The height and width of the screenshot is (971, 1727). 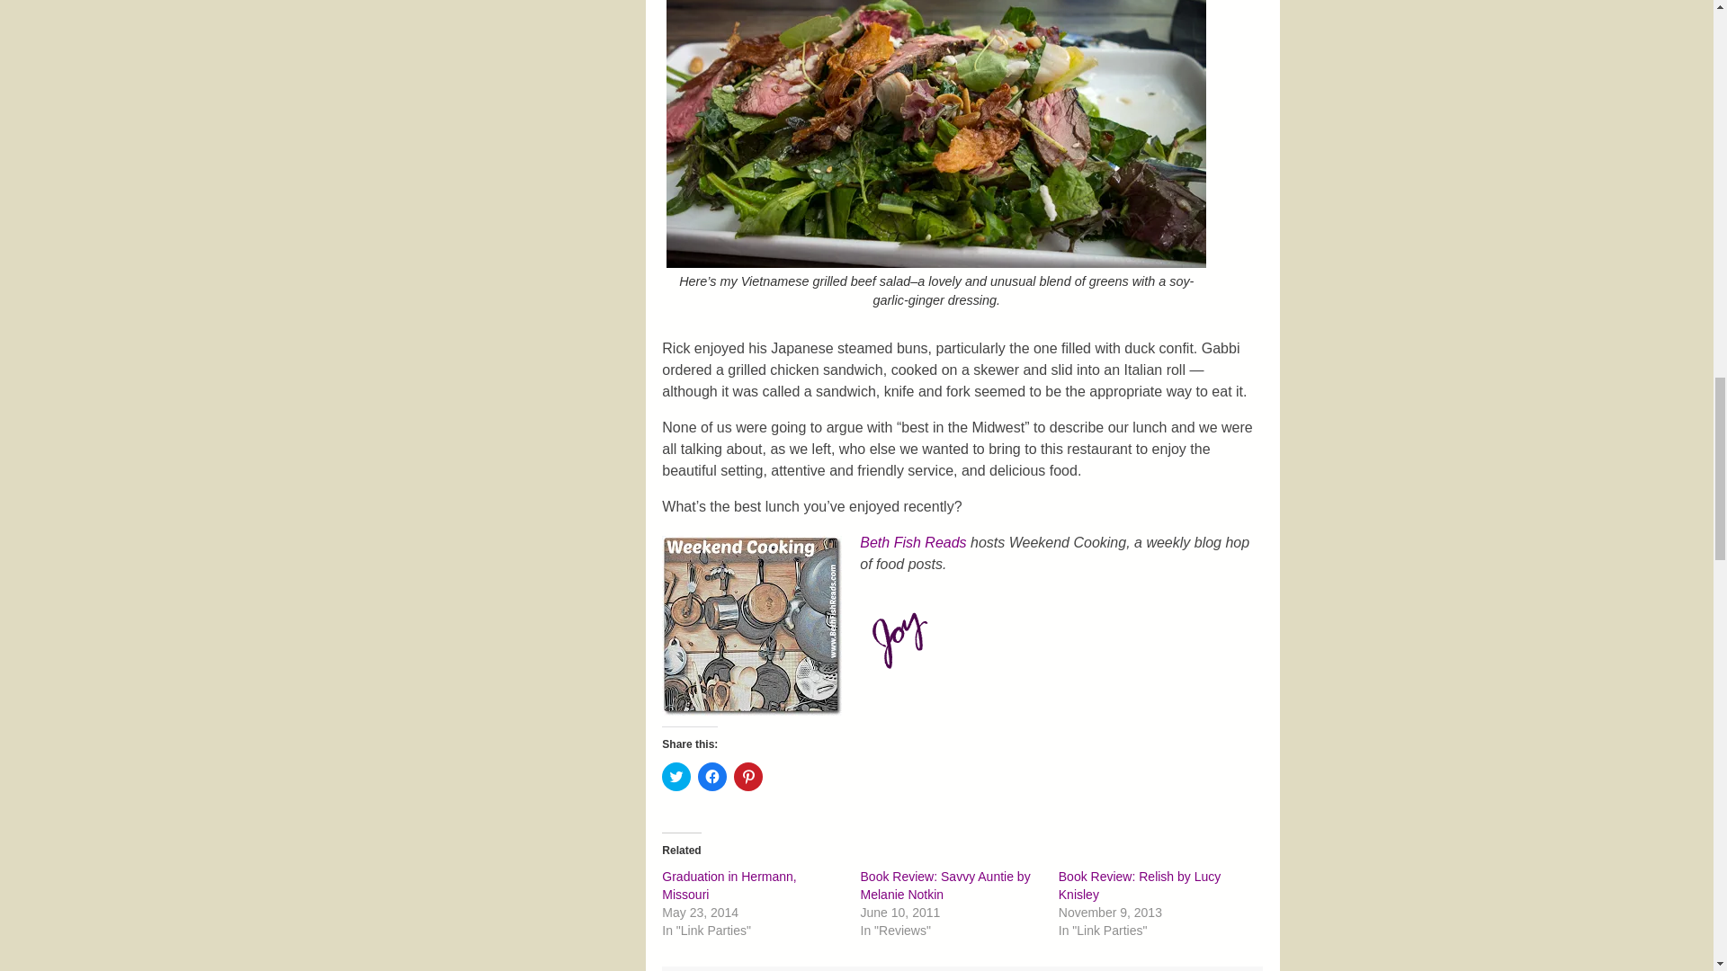 I want to click on Click to share on Facebook, so click(x=712, y=777).